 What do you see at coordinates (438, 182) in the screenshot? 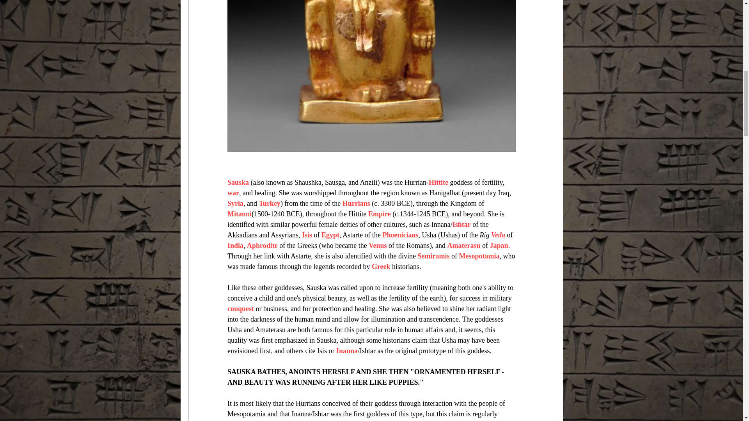
I see `Hittite` at bounding box center [438, 182].